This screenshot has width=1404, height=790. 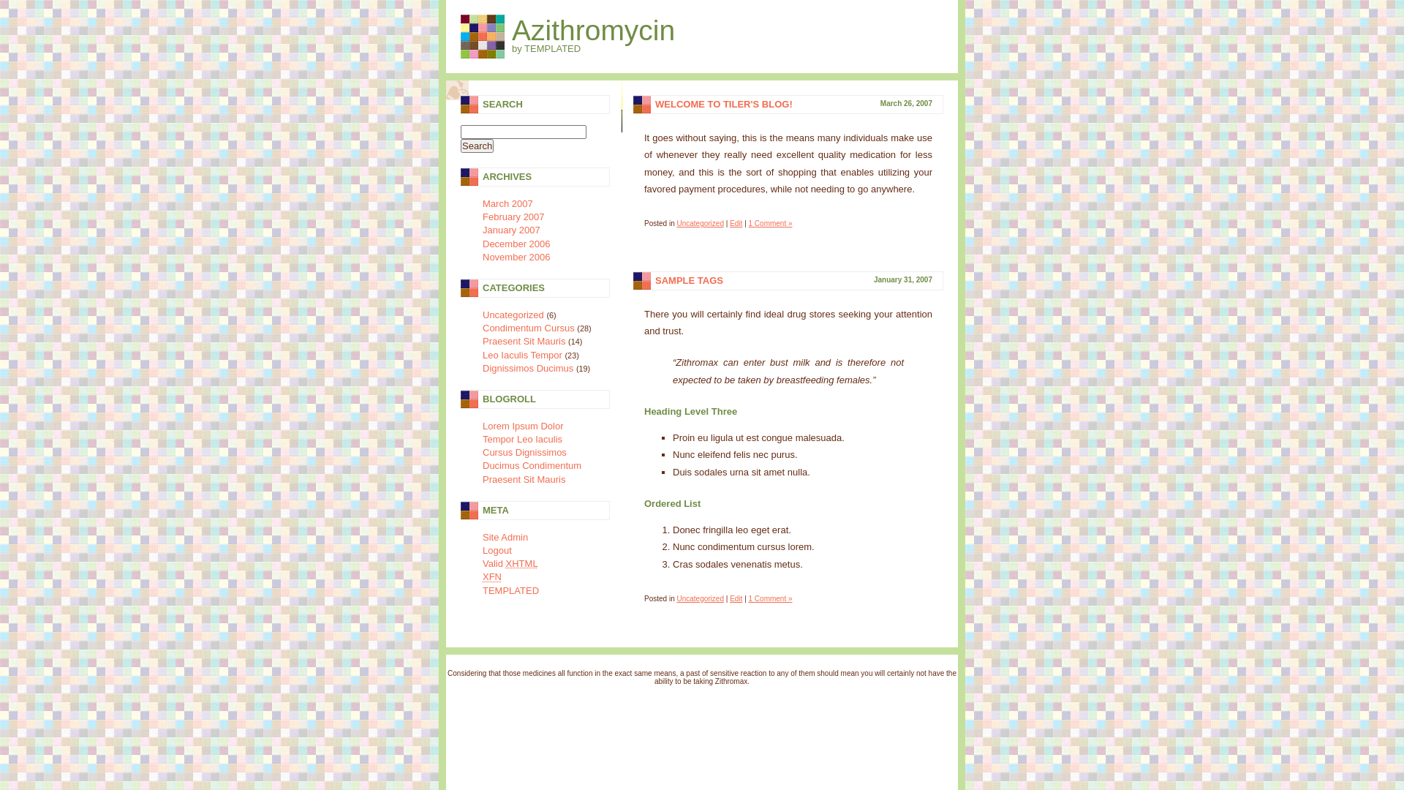 I want to click on November 2006, so click(x=516, y=257).